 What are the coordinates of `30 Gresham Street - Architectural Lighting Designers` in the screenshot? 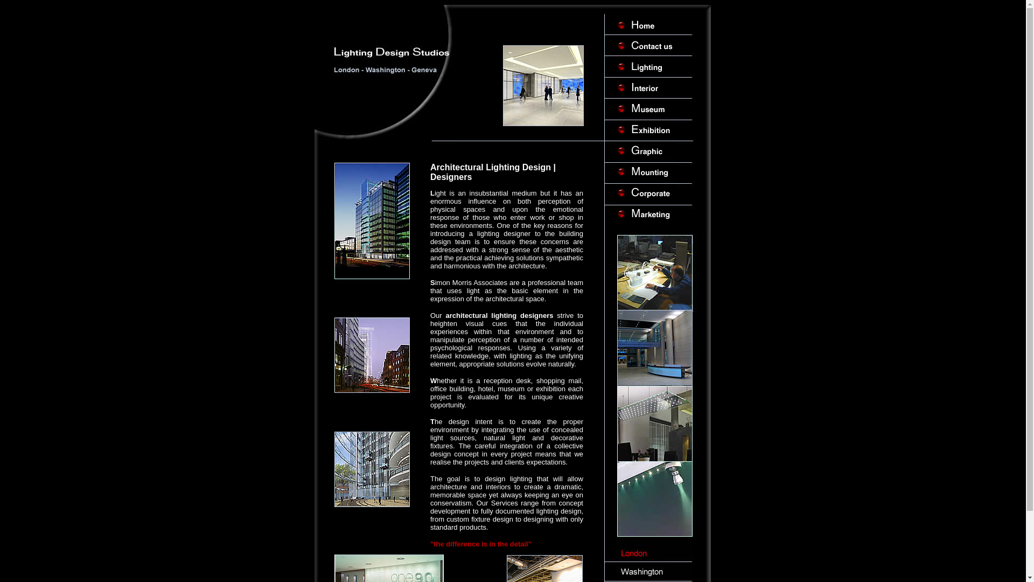 It's located at (655, 347).